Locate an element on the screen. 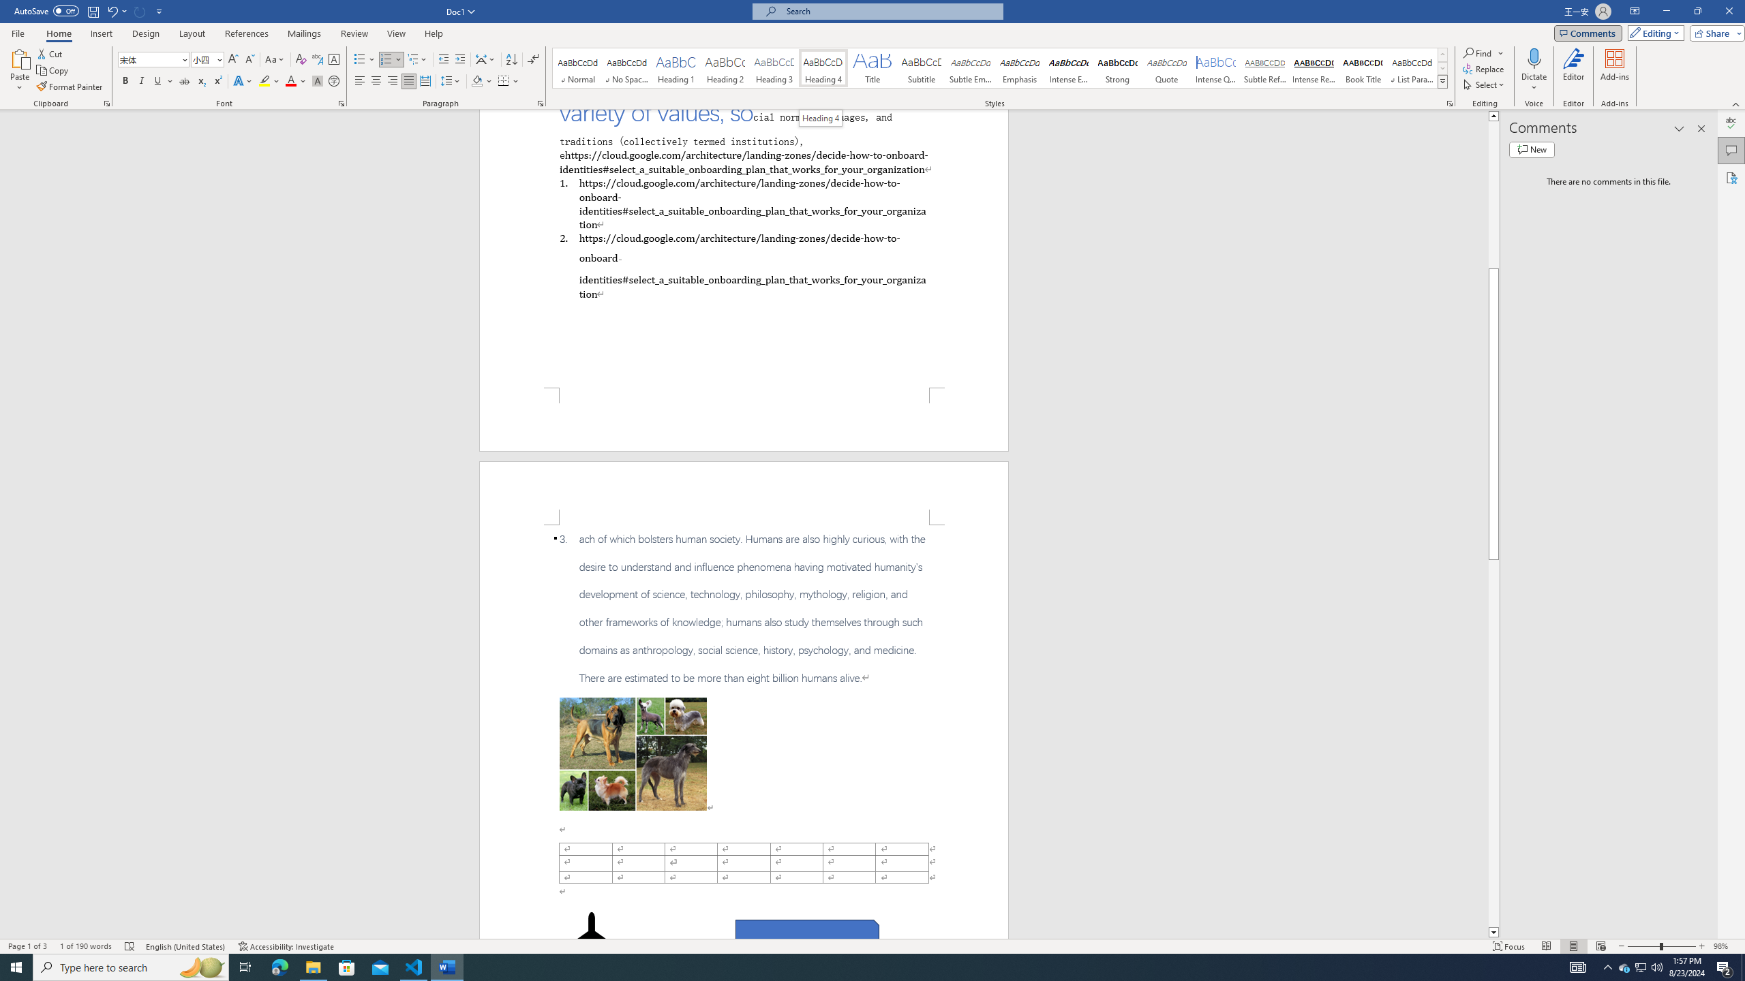 Image resolution: width=1745 pixels, height=981 pixels. Font Size is located at coordinates (203, 59).